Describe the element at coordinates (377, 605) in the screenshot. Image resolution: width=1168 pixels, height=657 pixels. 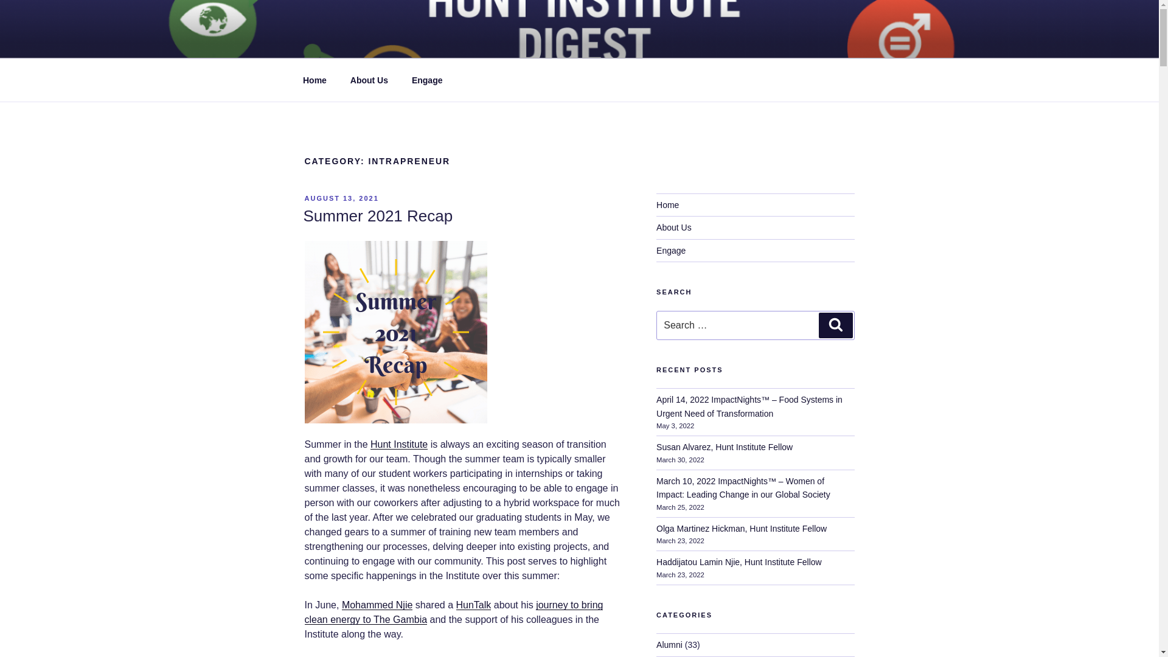
I see `Mohammed Njie` at that location.